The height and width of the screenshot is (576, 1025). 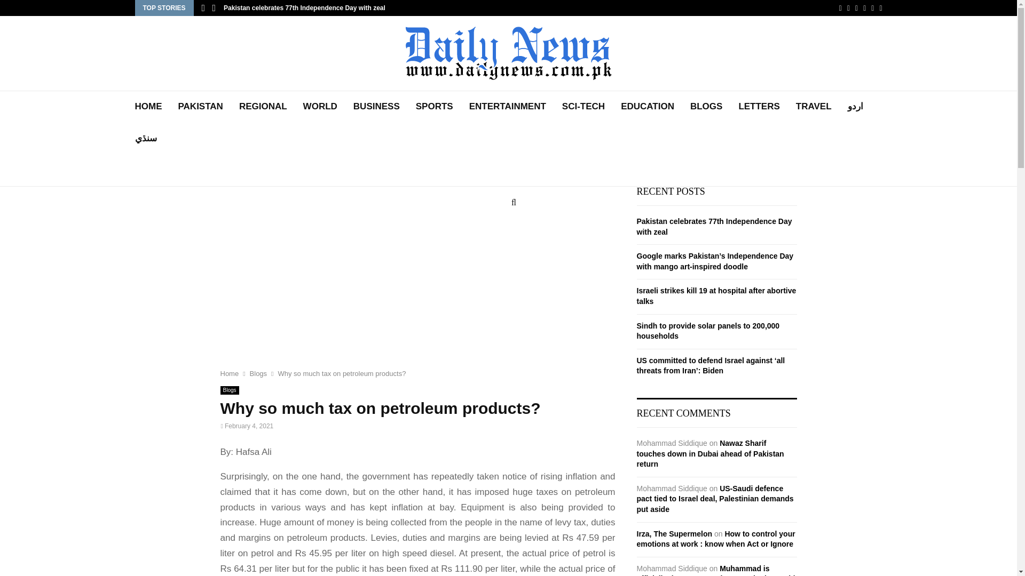 I want to click on BUSINESS, so click(x=376, y=107).